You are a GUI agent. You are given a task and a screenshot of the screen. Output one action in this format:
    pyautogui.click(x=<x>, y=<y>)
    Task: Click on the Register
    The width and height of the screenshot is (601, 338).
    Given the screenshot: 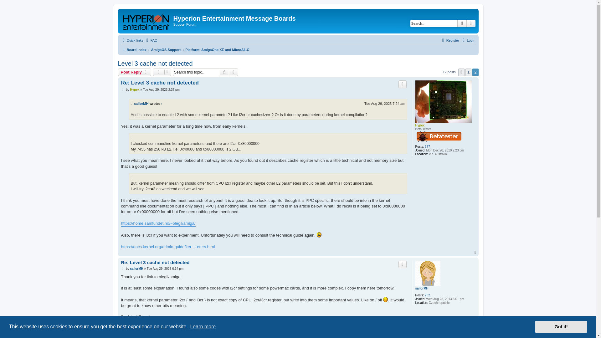 What is the action you would take?
    pyautogui.click(x=449, y=40)
    